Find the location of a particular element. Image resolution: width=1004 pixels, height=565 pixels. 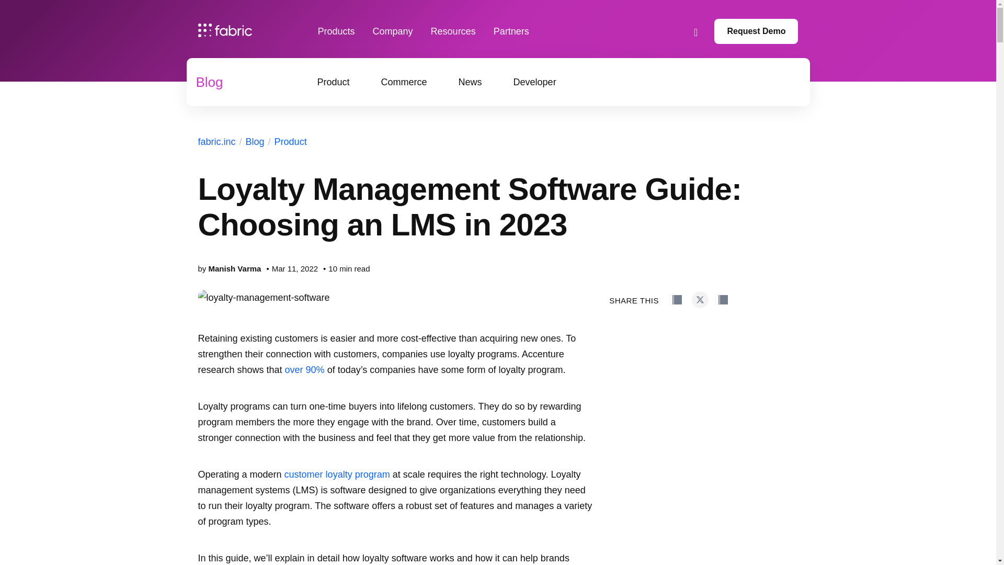

Company is located at coordinates (392, 31).